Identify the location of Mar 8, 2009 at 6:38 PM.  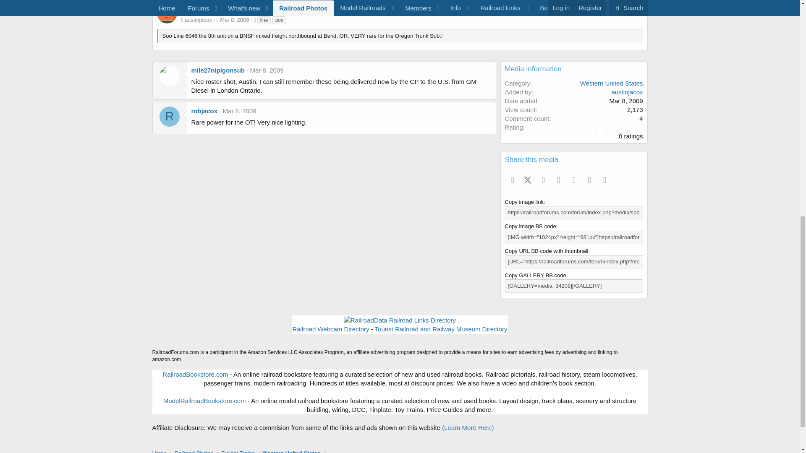
(234, 20).